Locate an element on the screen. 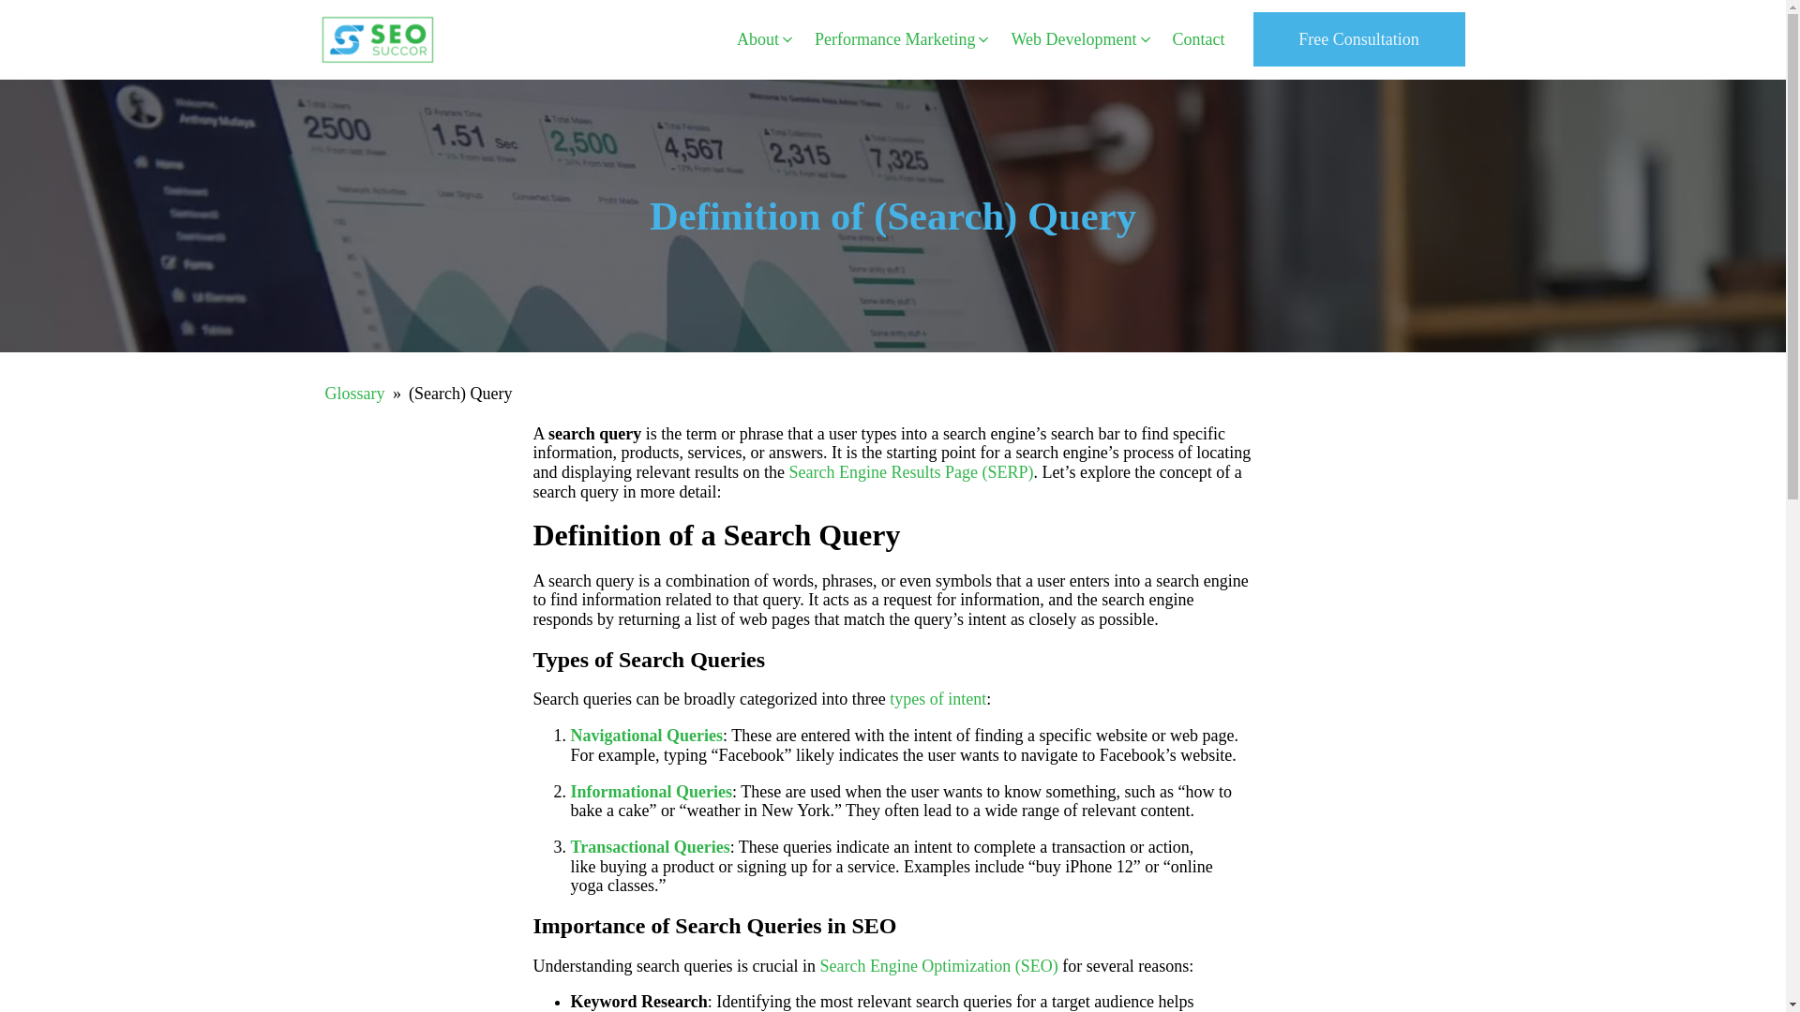  Informational Queries is located at coordinates (651, 791).